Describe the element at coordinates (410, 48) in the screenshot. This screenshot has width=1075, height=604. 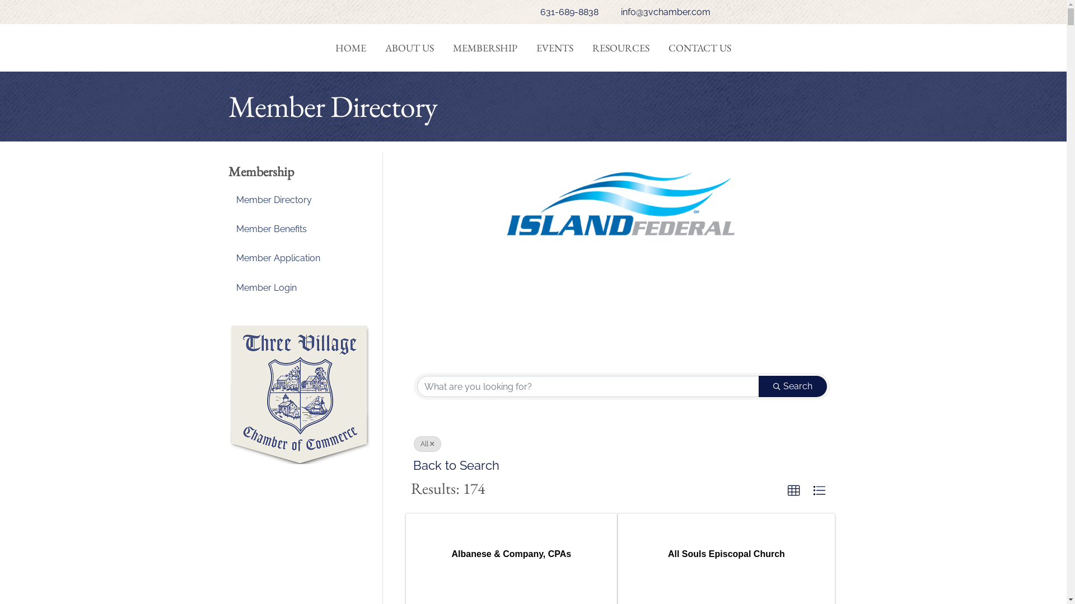
I see `ABOUT US` at that location.